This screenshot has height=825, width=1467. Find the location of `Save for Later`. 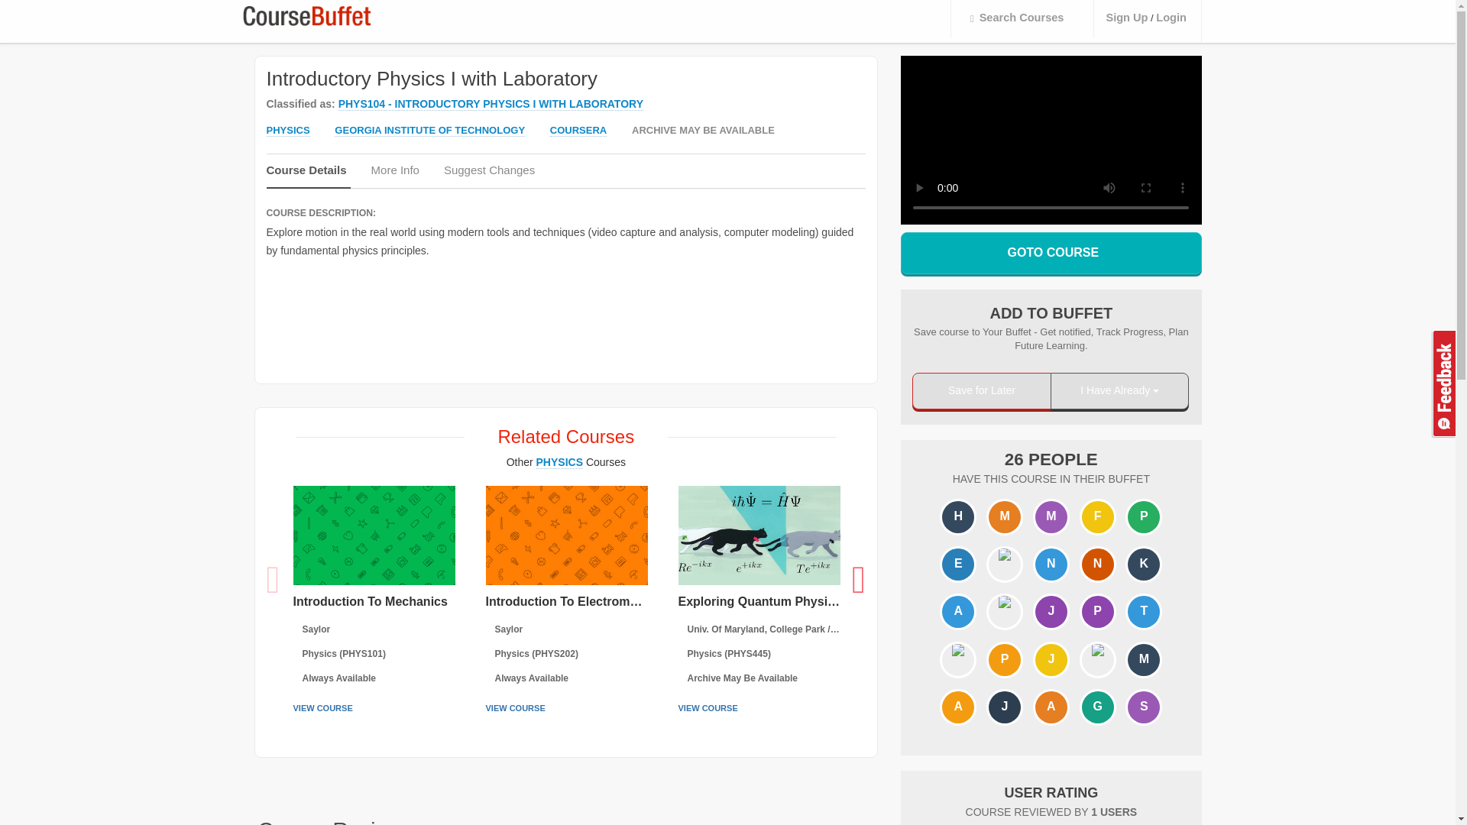

Save for Later is located at coordinates (982, 391).